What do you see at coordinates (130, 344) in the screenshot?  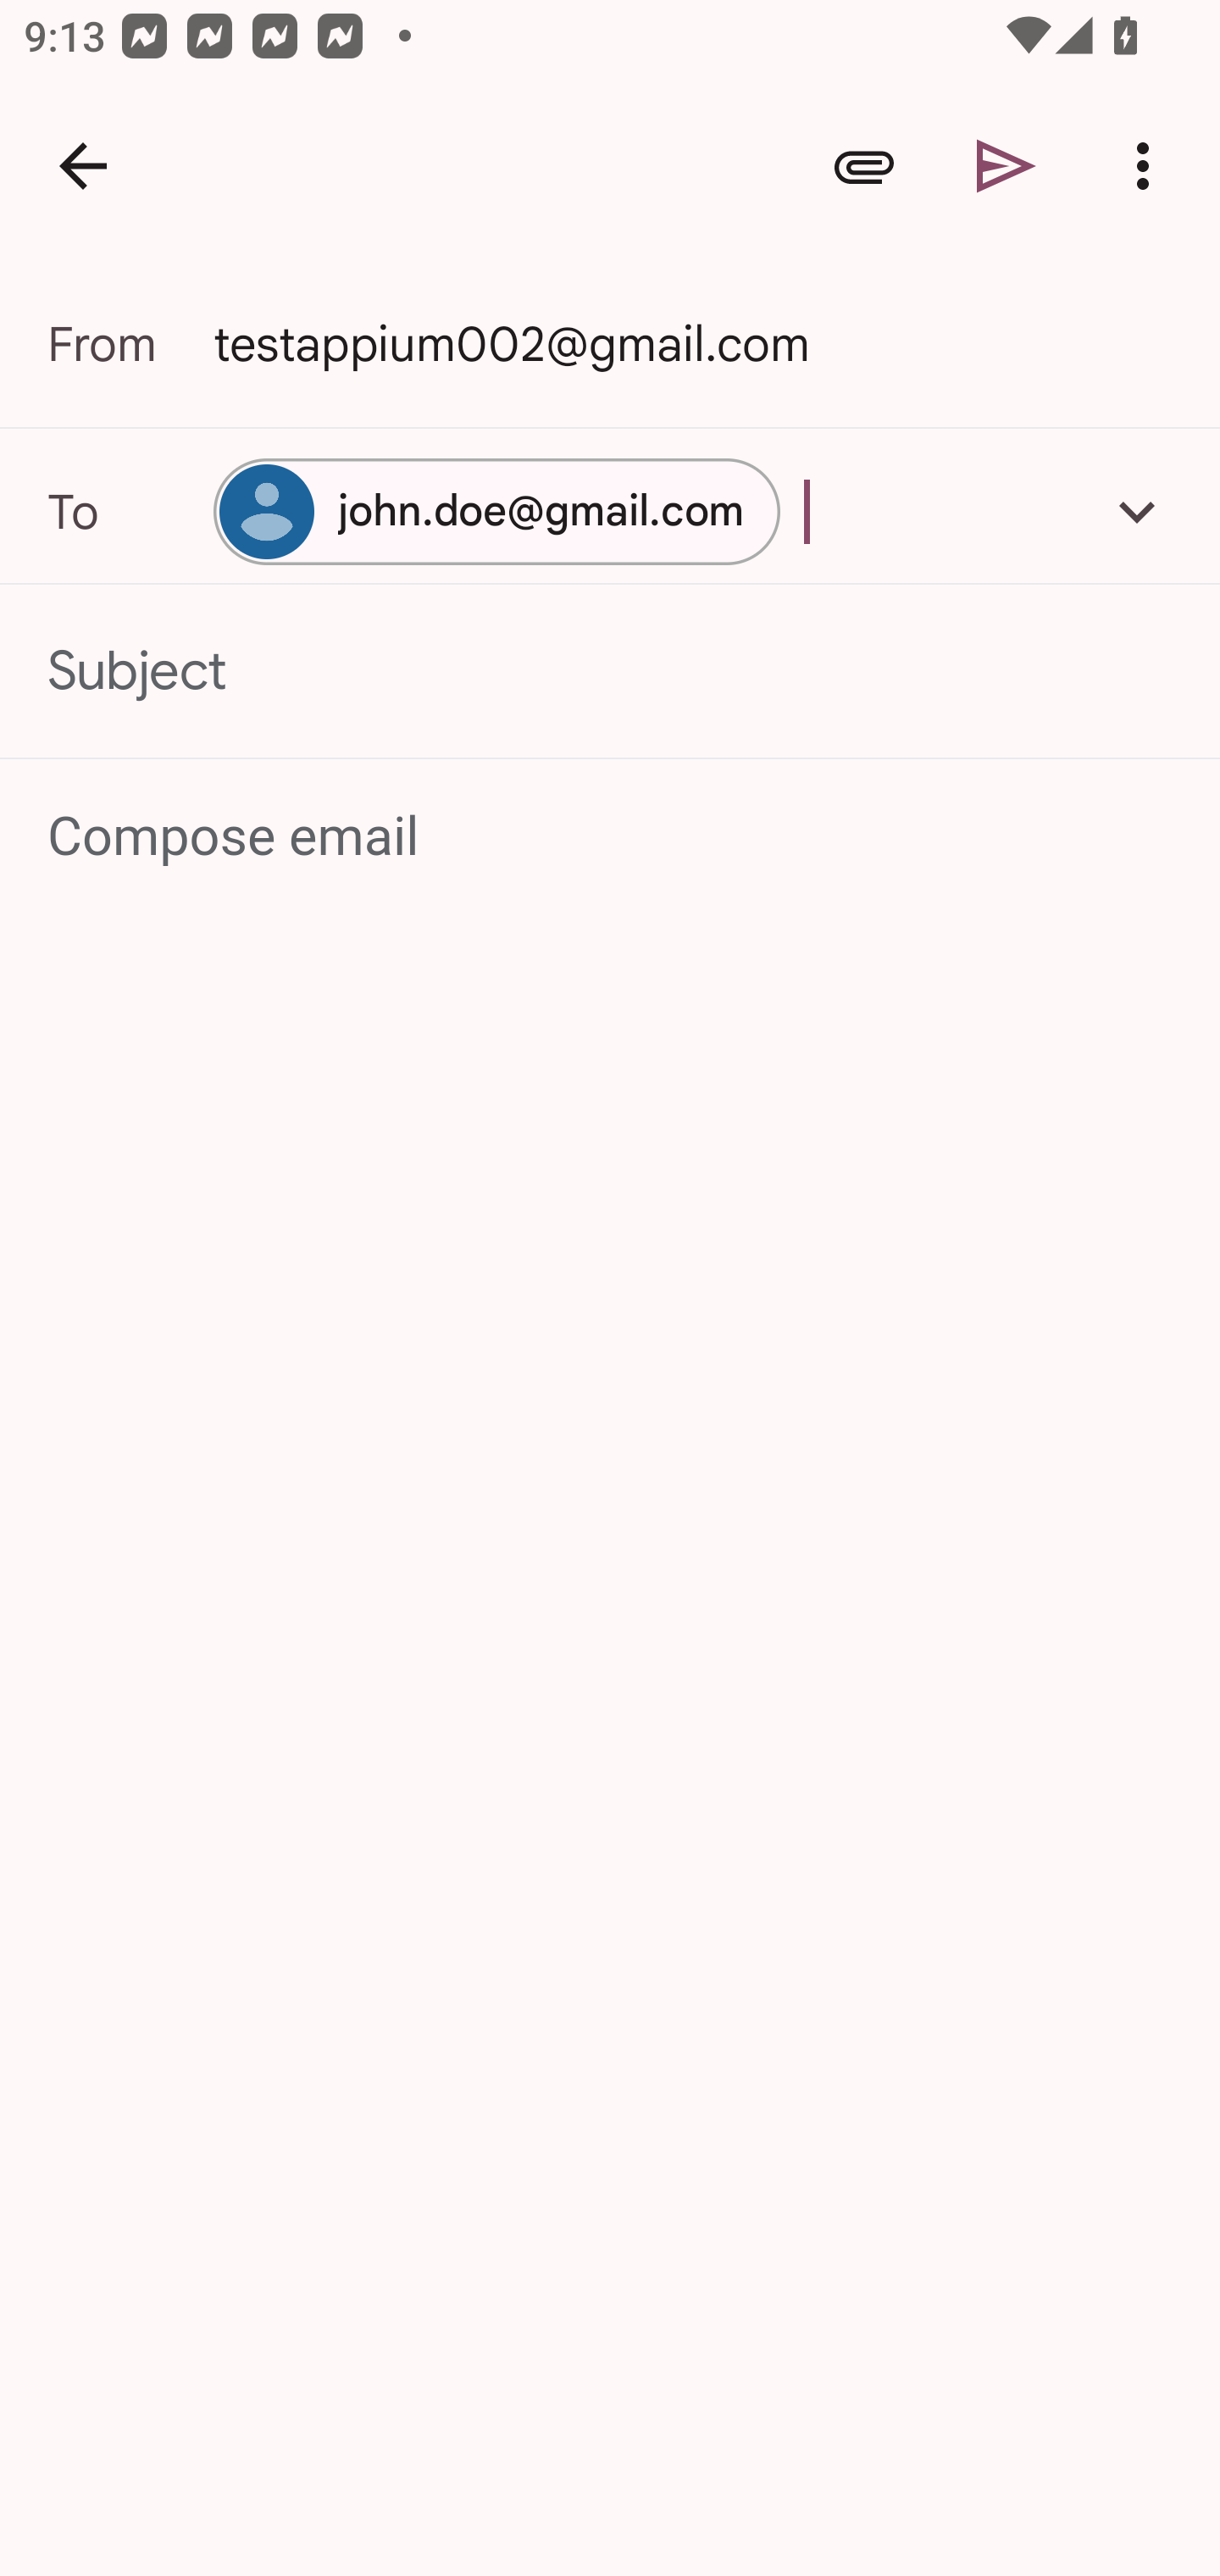 I see `From` at bounding box center [130, 344].